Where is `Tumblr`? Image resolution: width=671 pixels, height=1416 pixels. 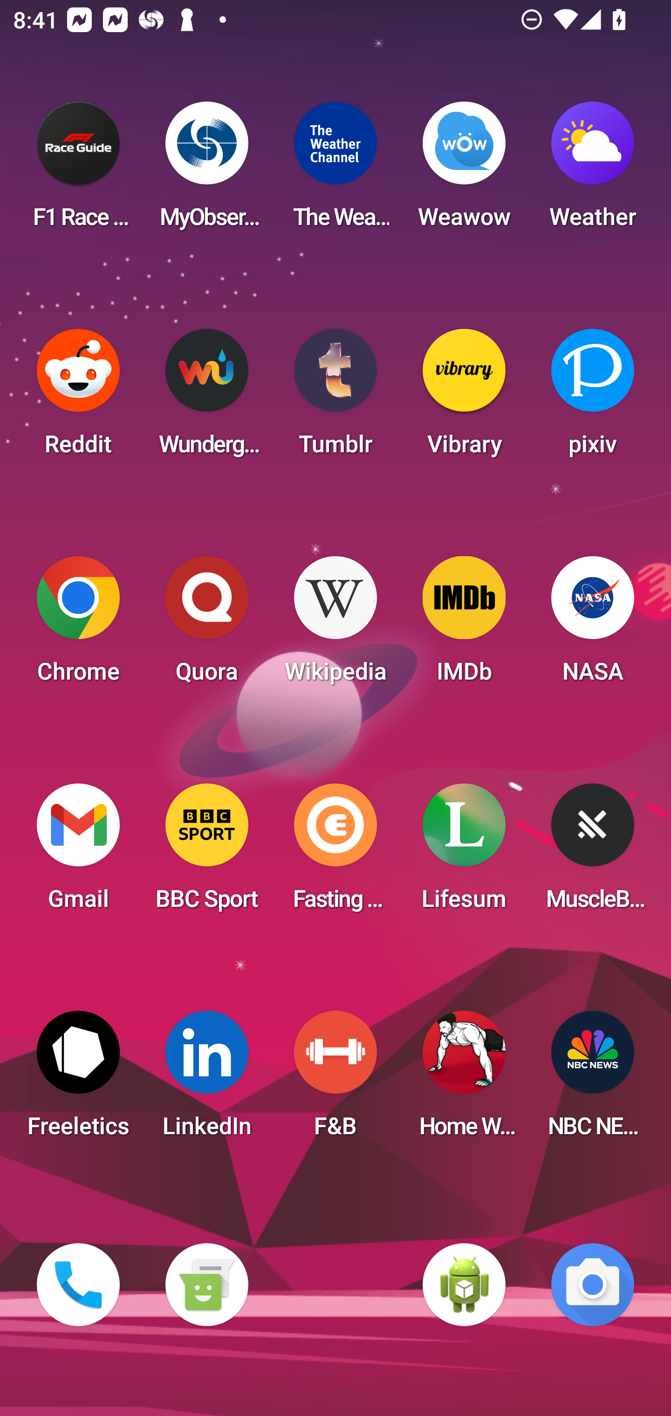
Tumblr is located at coordinates (335, 398).